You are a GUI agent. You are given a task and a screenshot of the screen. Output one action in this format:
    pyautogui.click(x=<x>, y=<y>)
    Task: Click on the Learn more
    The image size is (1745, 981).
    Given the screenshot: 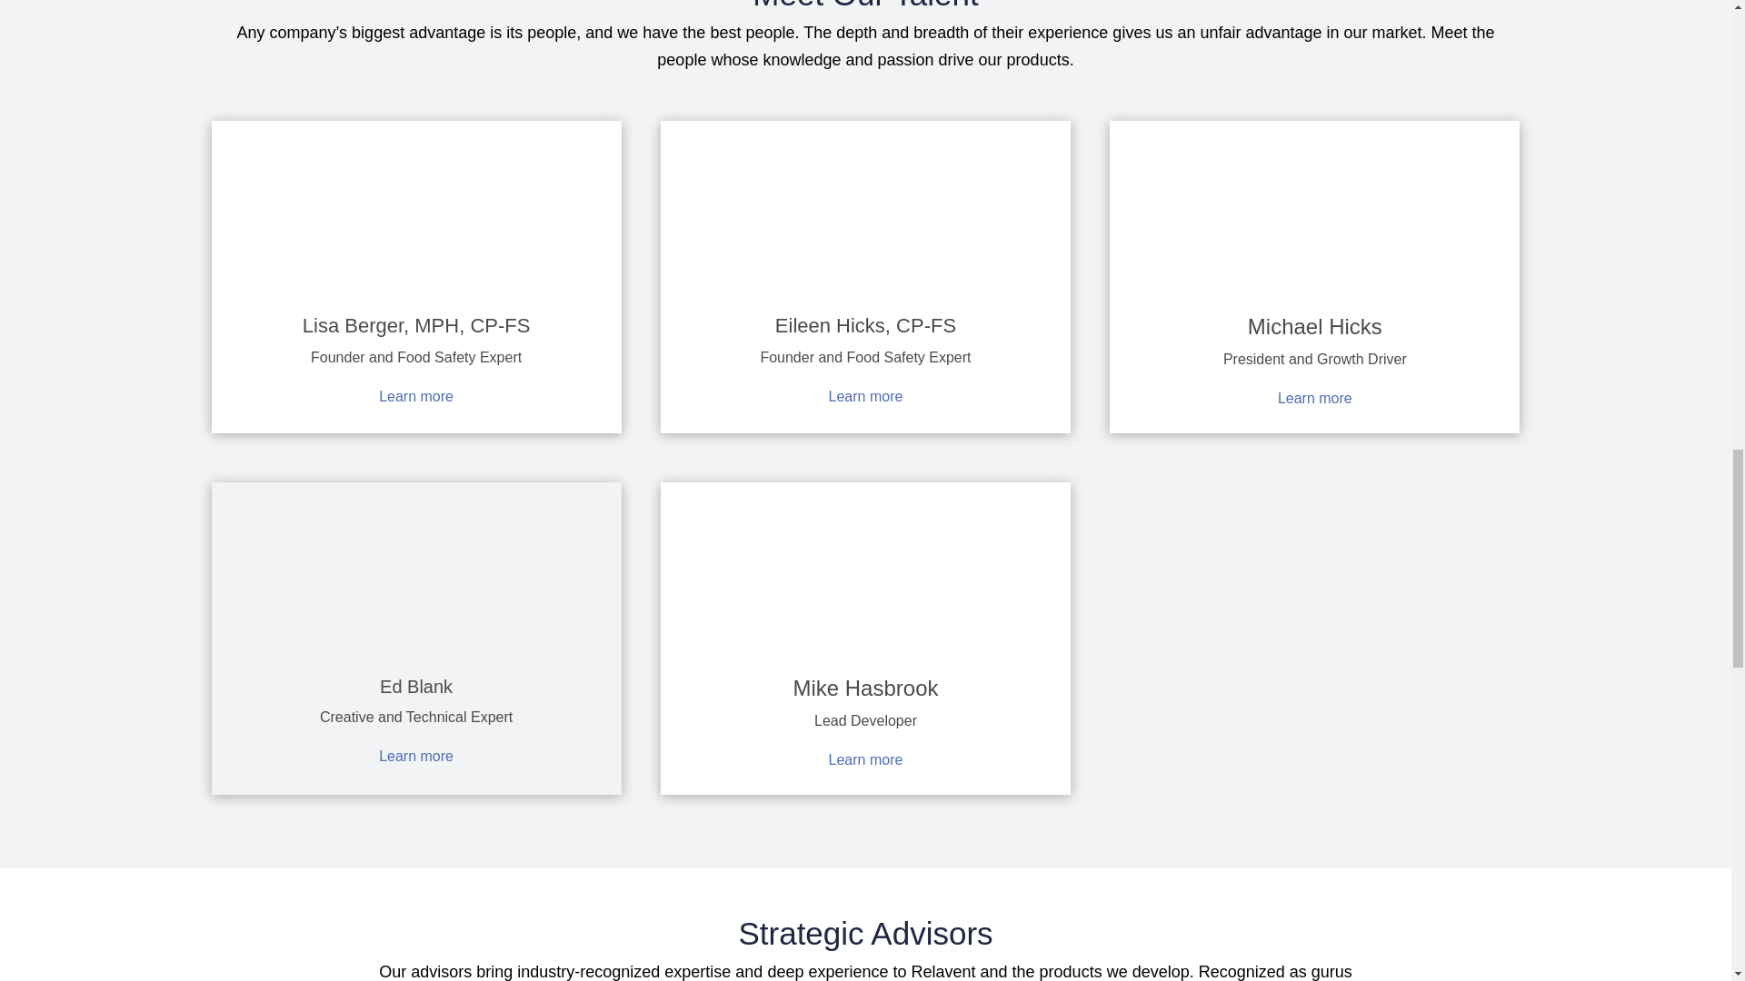 What is the action you would take?
    pyautogui.click(x=866, y=759)
    